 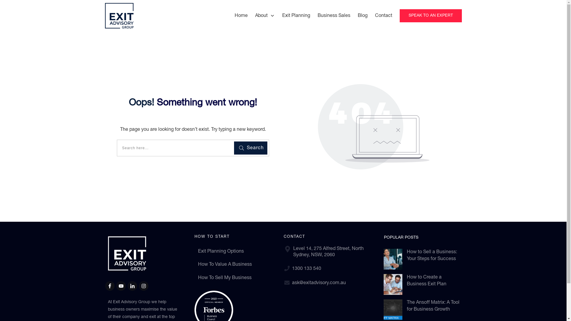 What do you see at coordinates (433, 306) in the screenshot?
I see `The Ansoff Matrix: A Tool for Business Growth` at bounding box center [433, 306].